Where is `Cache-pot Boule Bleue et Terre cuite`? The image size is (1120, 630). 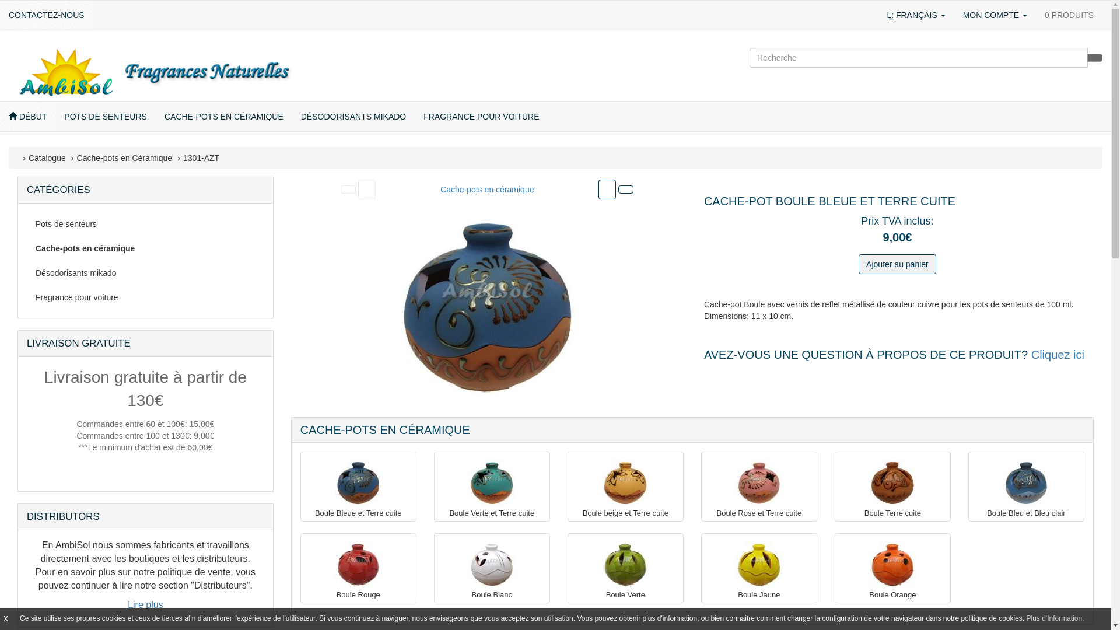
Cache-pot Boule Bleue et Terre cuite is located at coordinates (487, 307).